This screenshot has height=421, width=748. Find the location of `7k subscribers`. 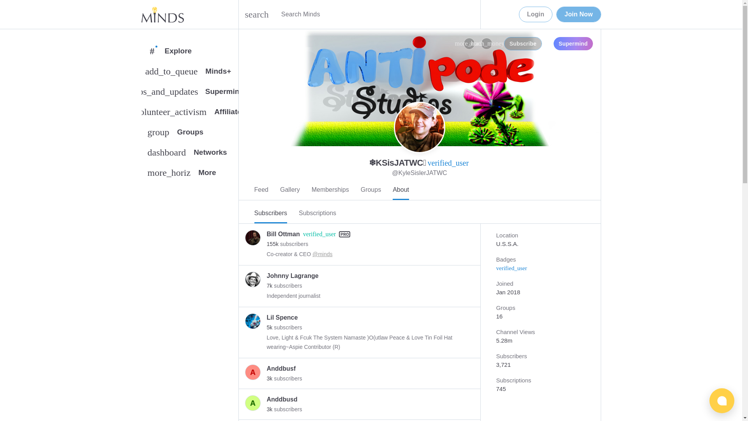

7k subscribers is located at coordinates (290, 190).